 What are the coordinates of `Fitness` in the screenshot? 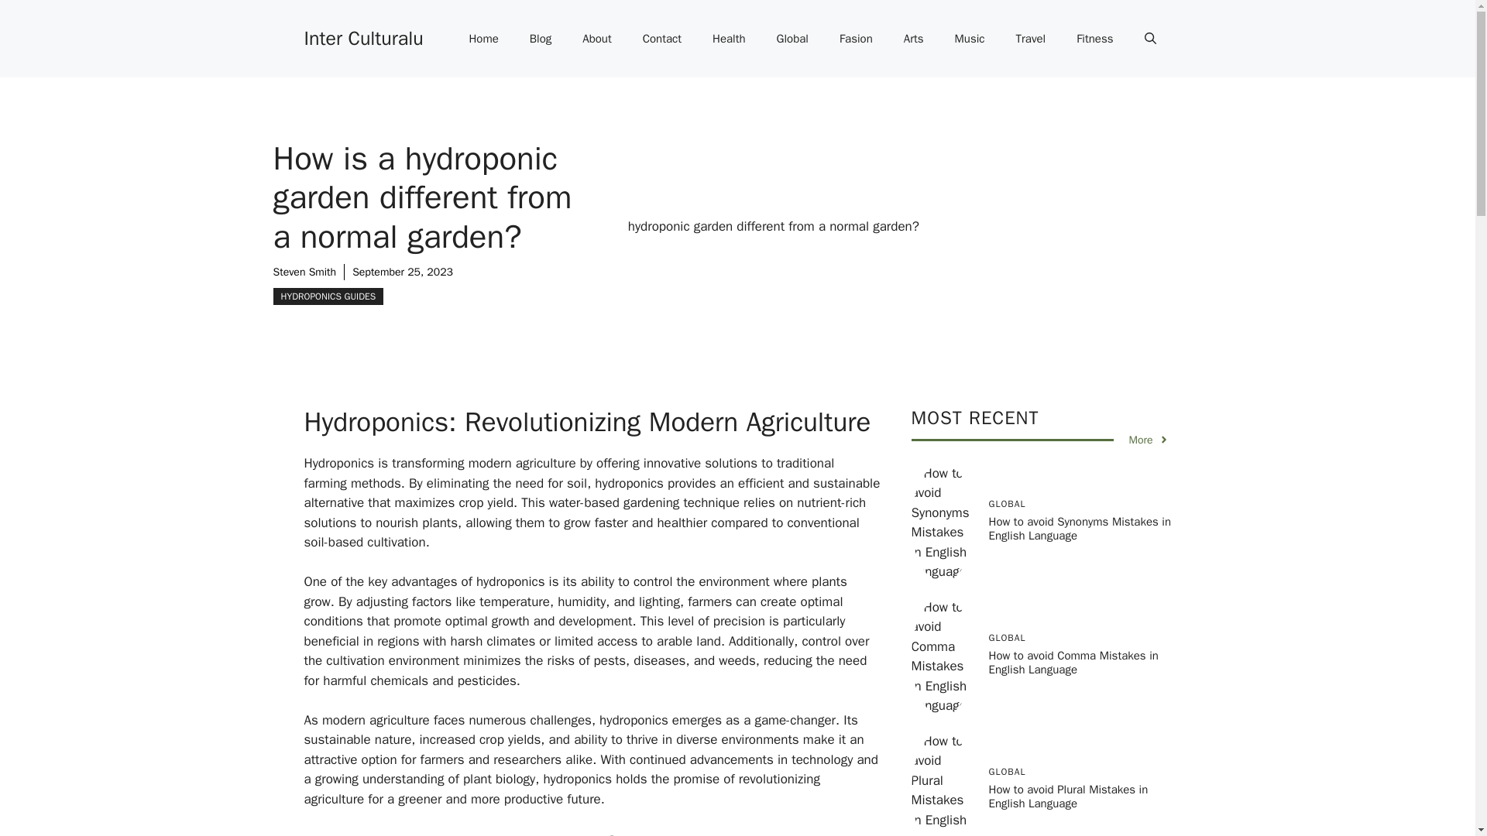 It's located at (1095, 39).